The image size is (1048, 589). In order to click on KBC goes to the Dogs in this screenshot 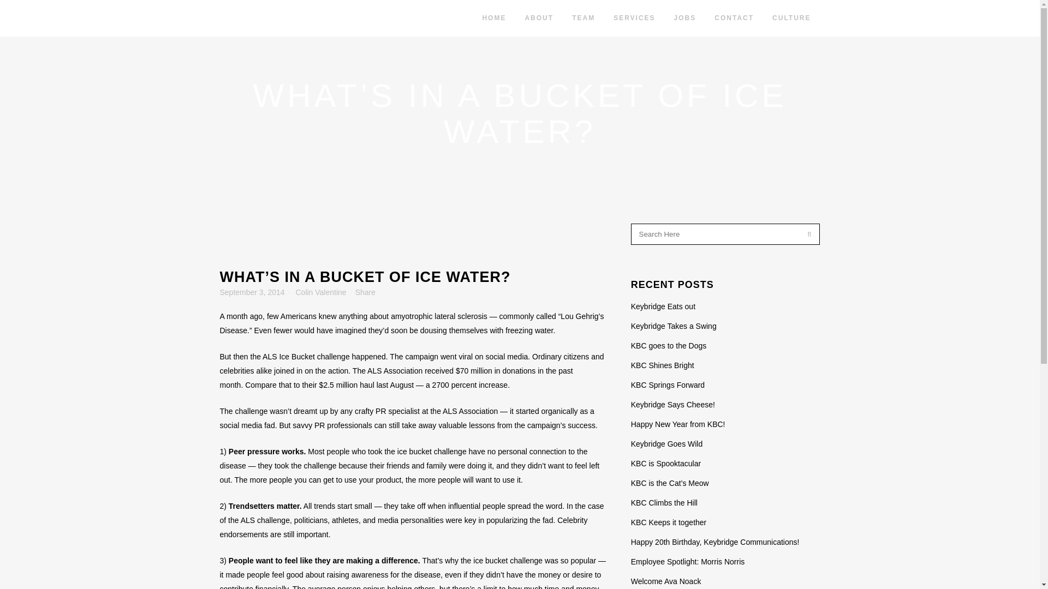, I will do `click(668, 346)`.